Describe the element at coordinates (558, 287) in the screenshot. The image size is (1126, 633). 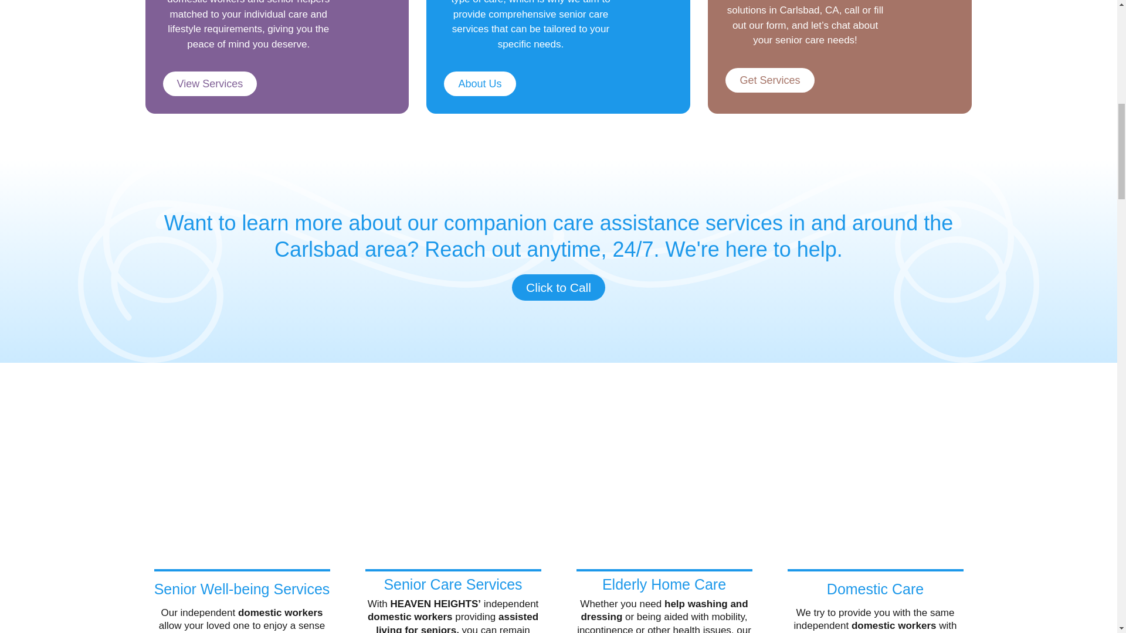
I see `Click to Call` at that location.